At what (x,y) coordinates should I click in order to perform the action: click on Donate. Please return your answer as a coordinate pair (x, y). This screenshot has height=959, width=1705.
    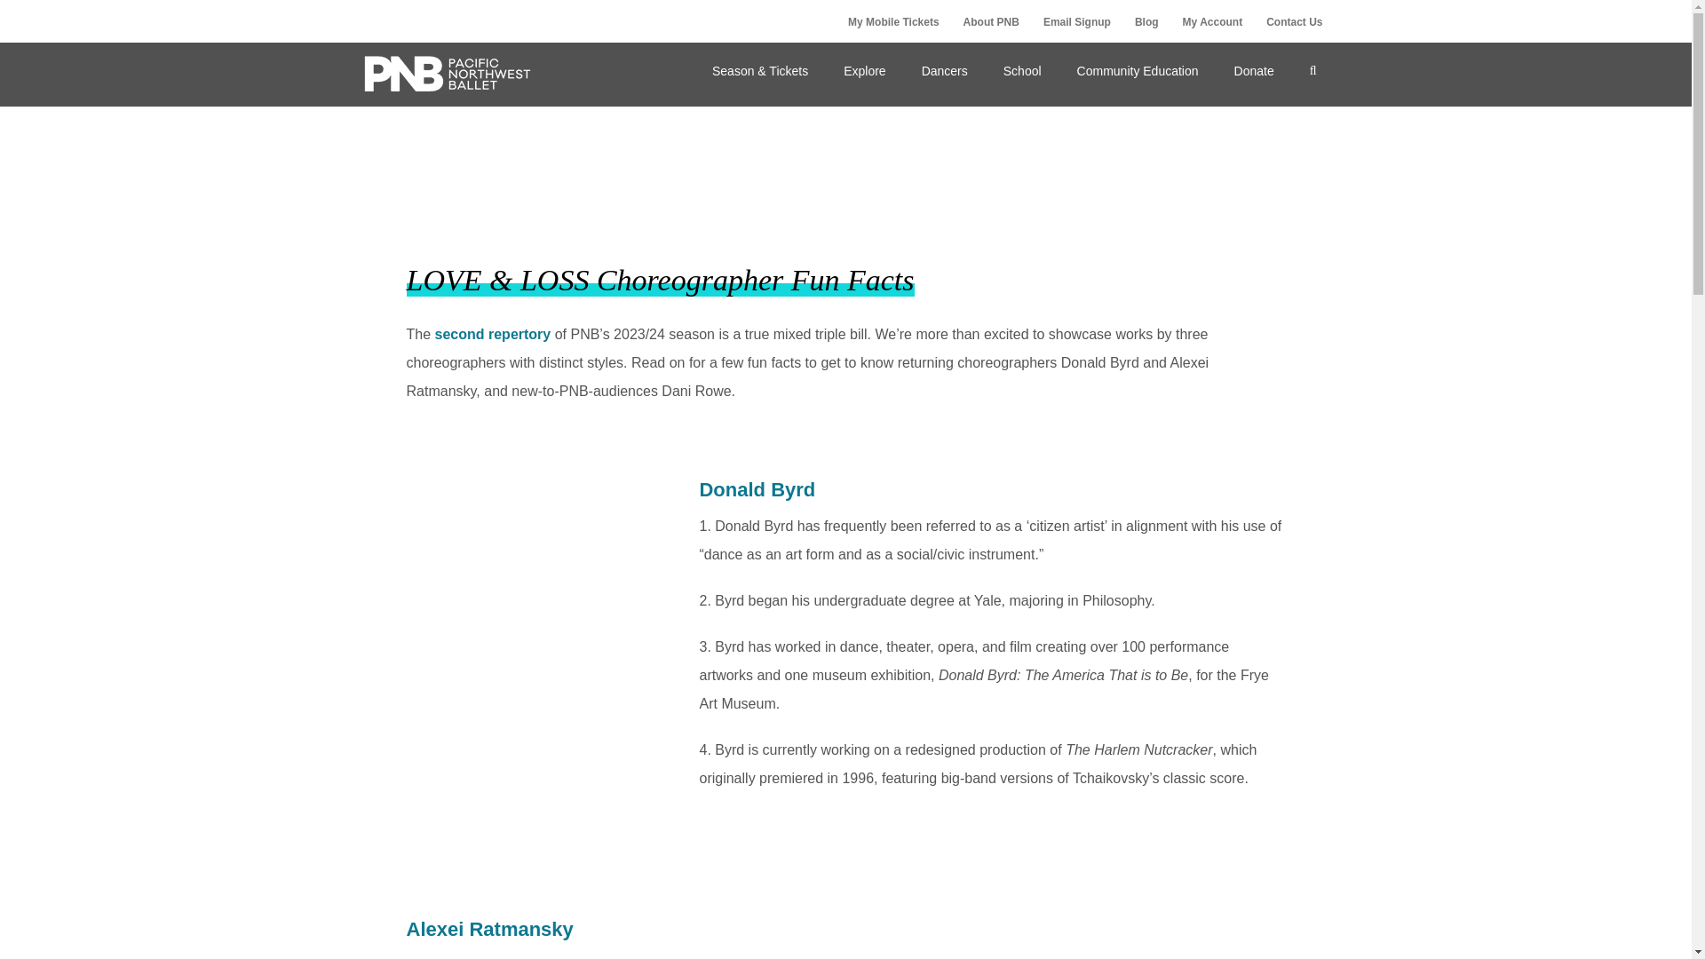
    Looking at the image, I should click on (1254, 70).